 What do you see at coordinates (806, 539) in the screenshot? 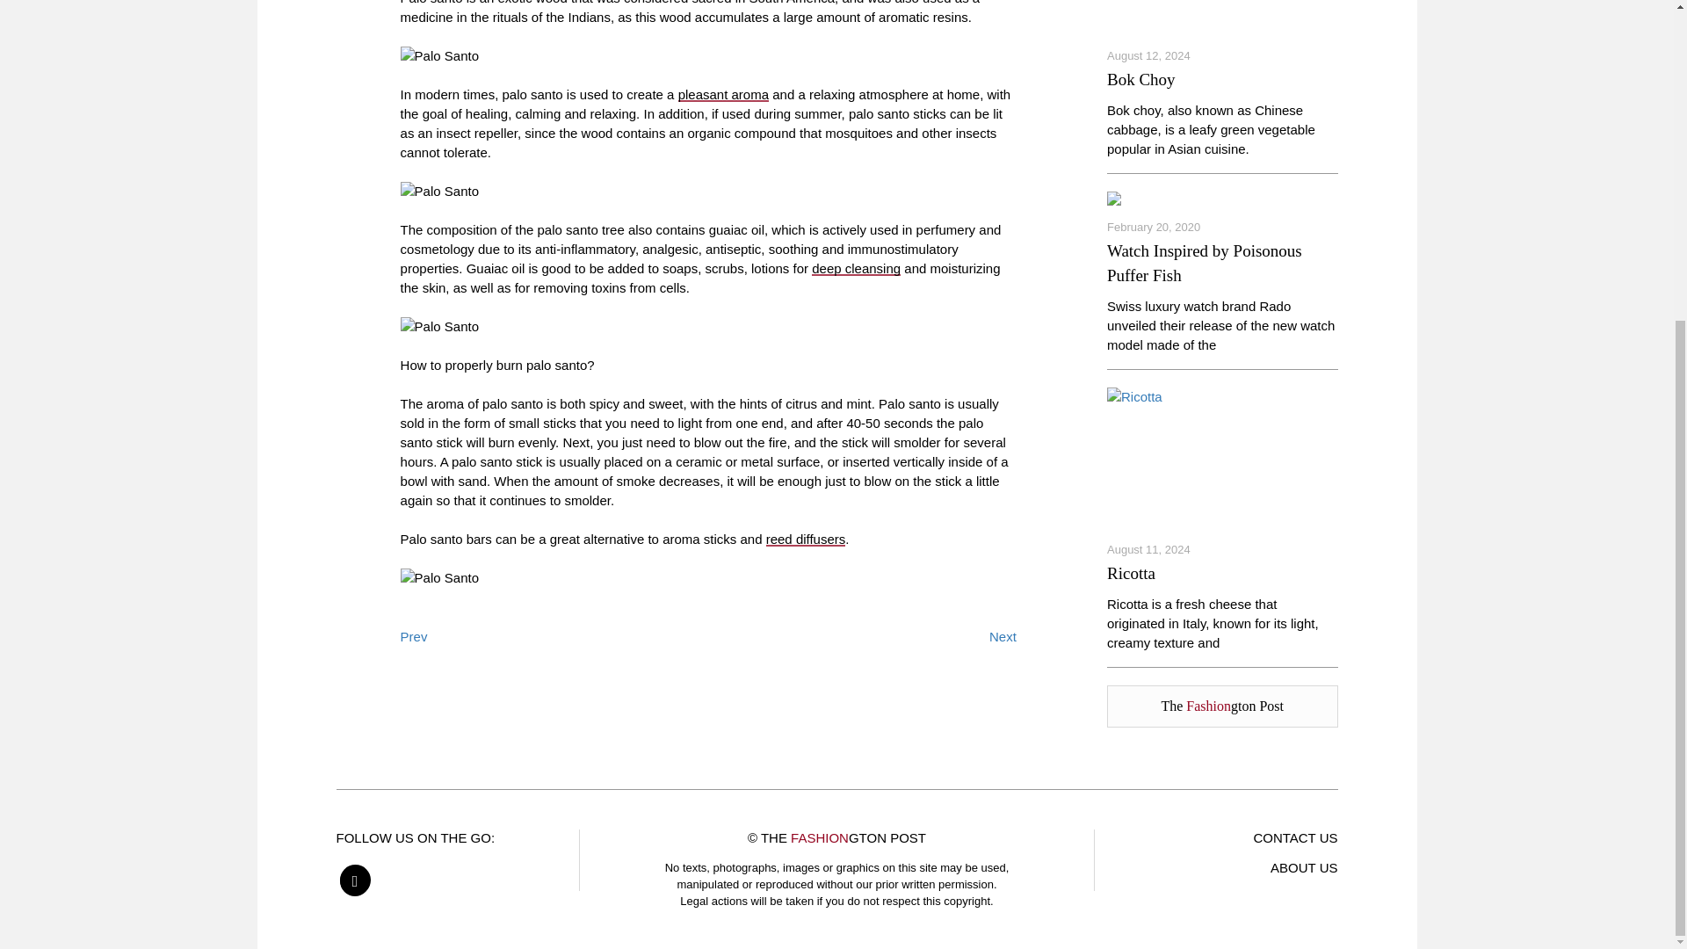
I see `reed diffusers` at bounding box center [806, 539].